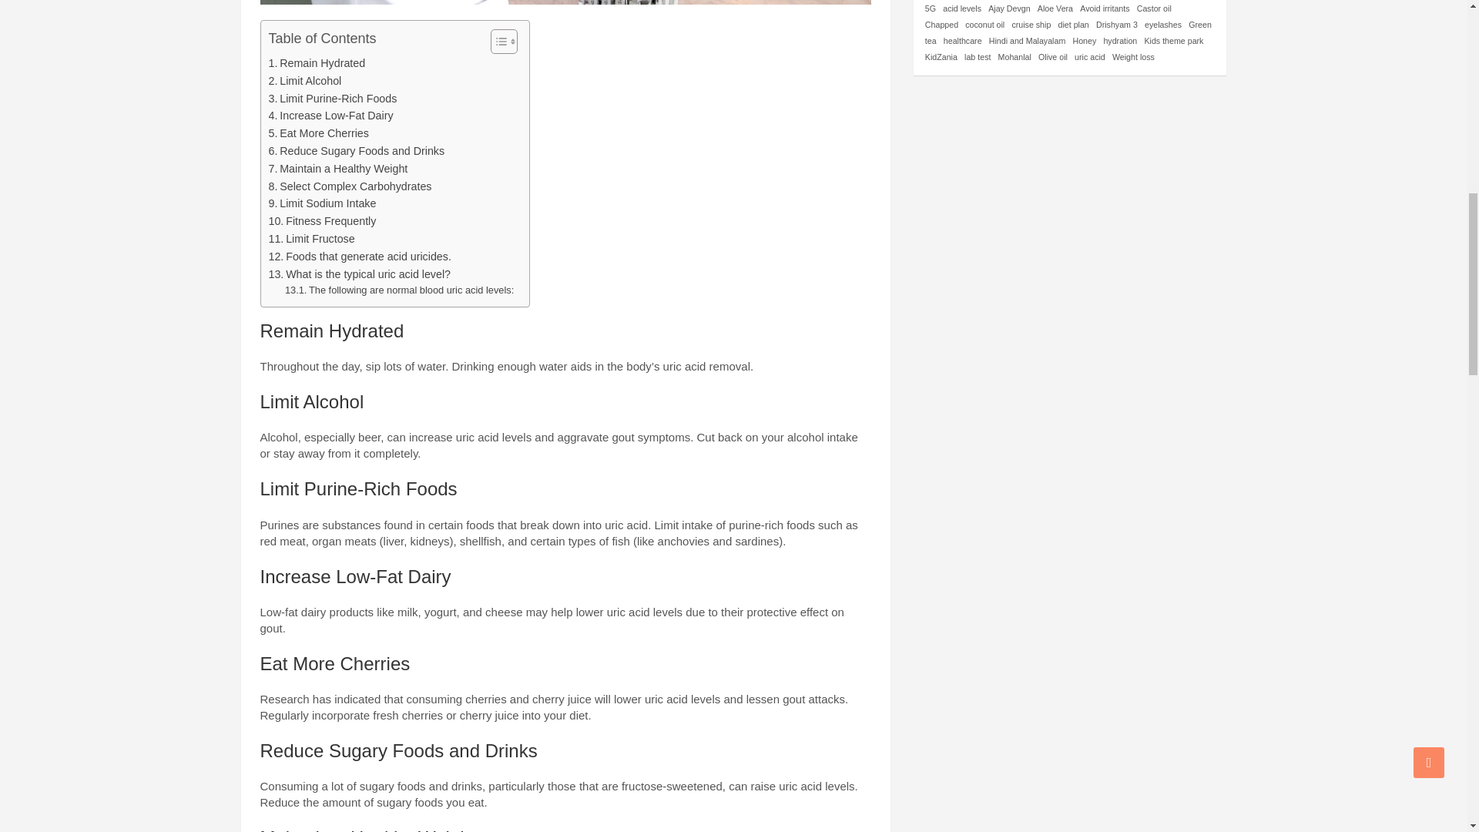 This screenshot has width=1479, height=832. Describe the element at coordinates (311, 239) in the screenshot. I see `Limit Fructose` at that location.